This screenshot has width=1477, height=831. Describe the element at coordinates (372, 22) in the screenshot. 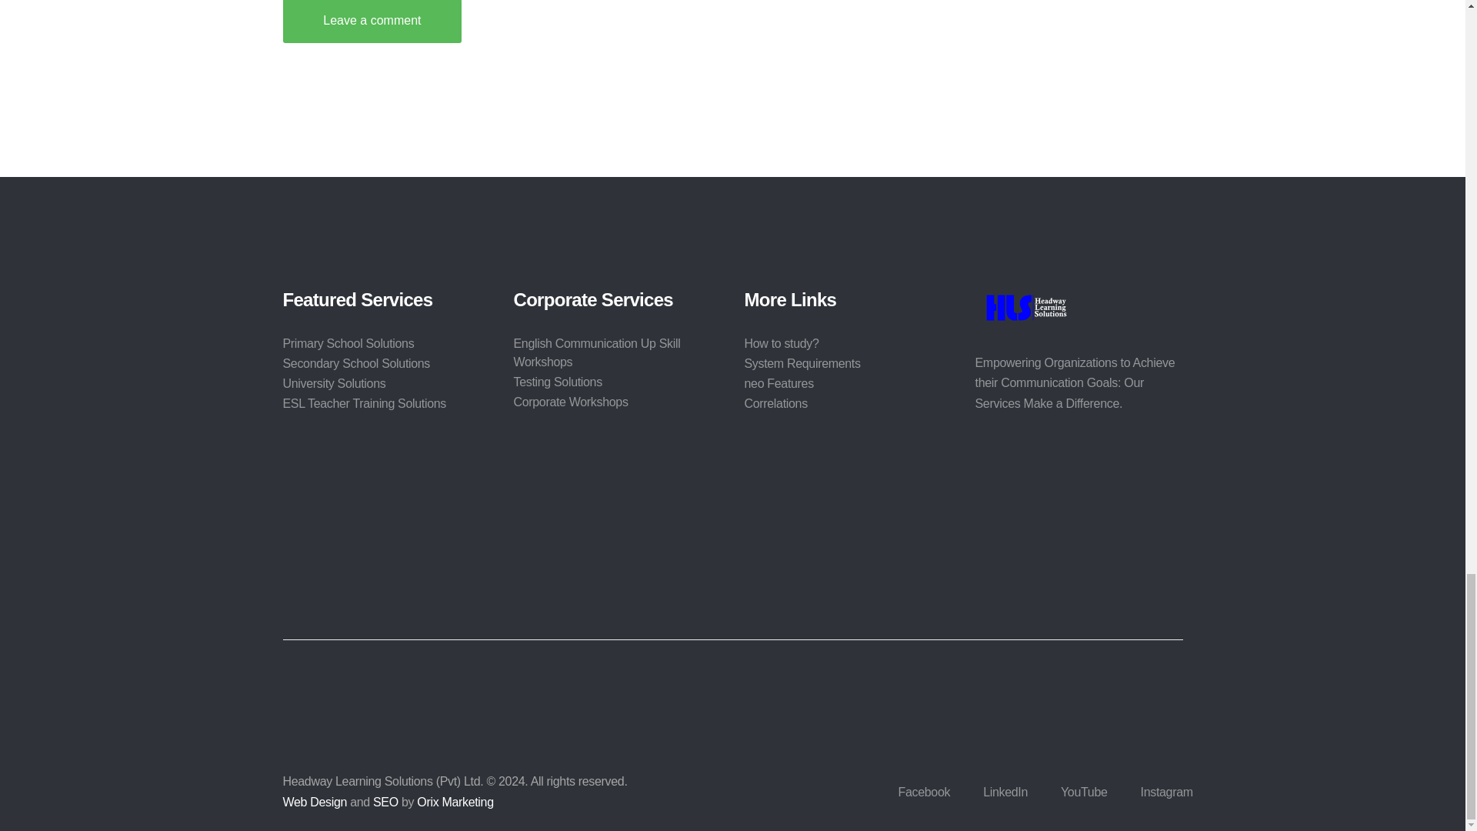

I see `Leave a comment` at that location.